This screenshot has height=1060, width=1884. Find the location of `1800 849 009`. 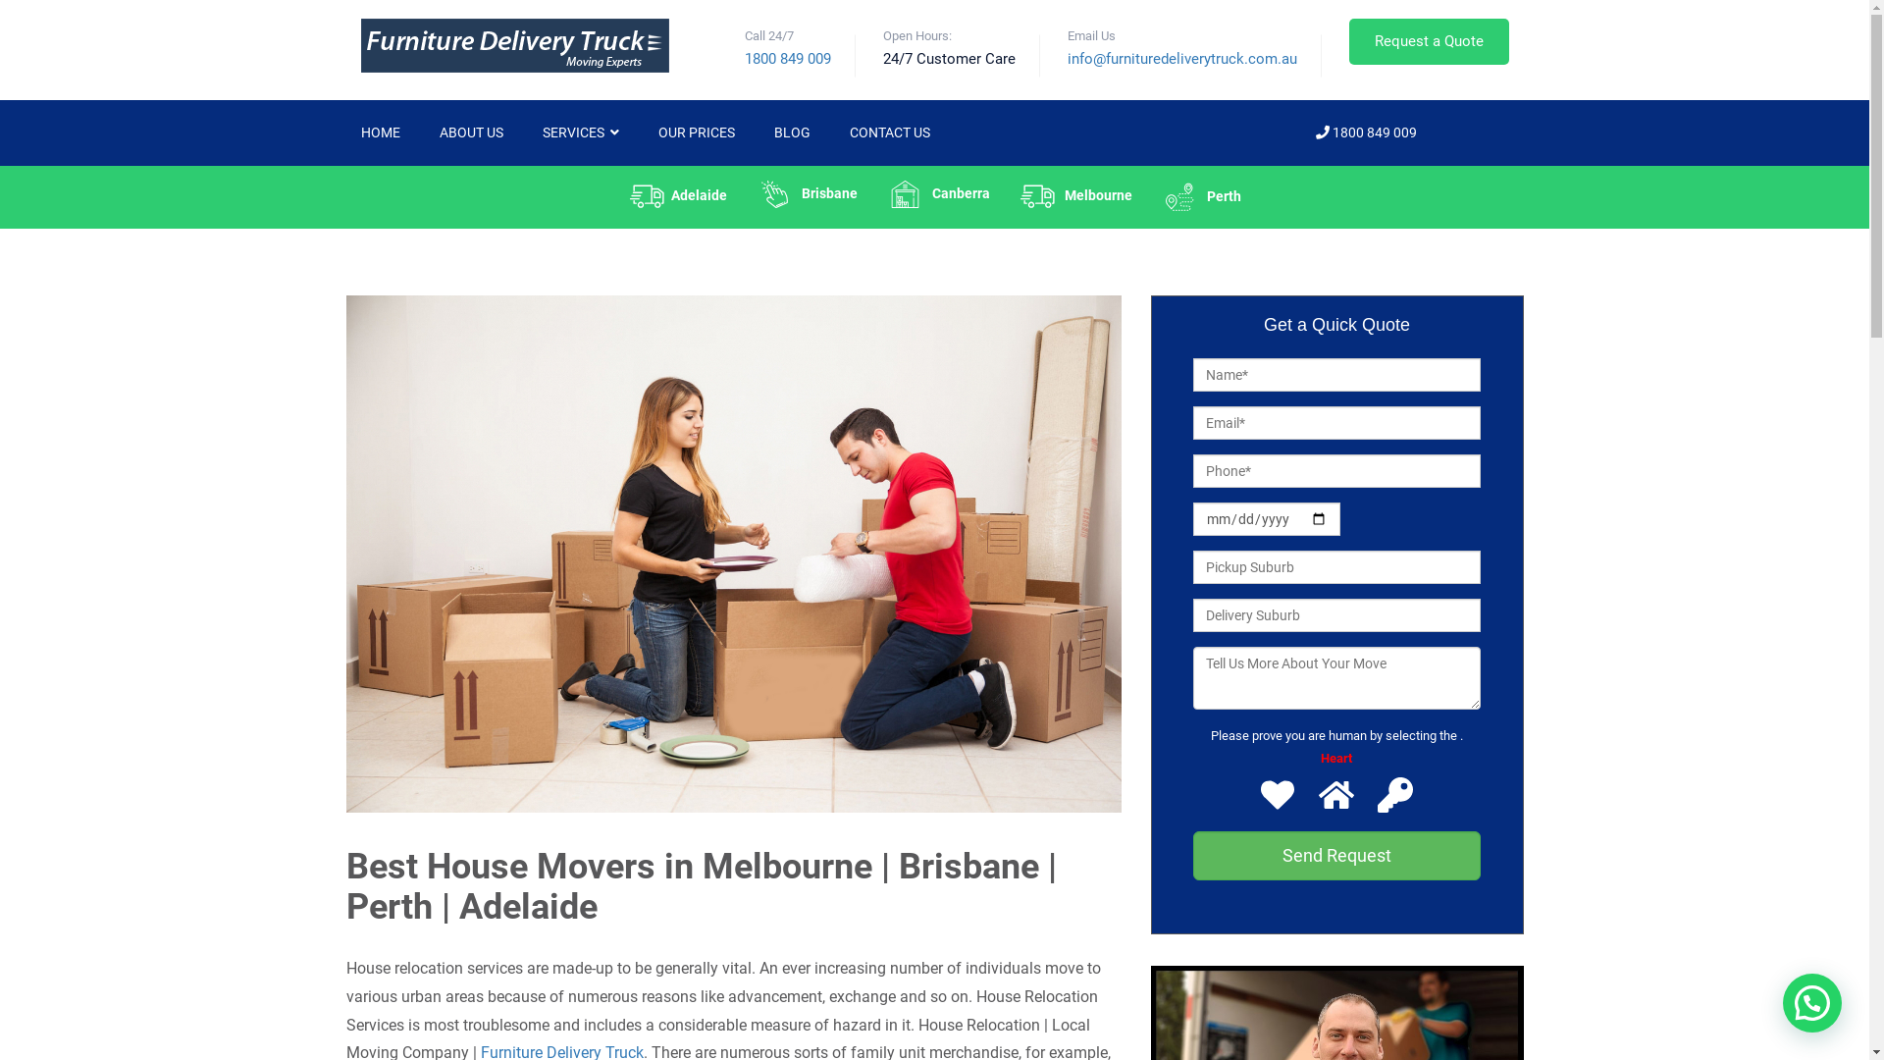

1800 849 009 is located at coordinates (787, 59).